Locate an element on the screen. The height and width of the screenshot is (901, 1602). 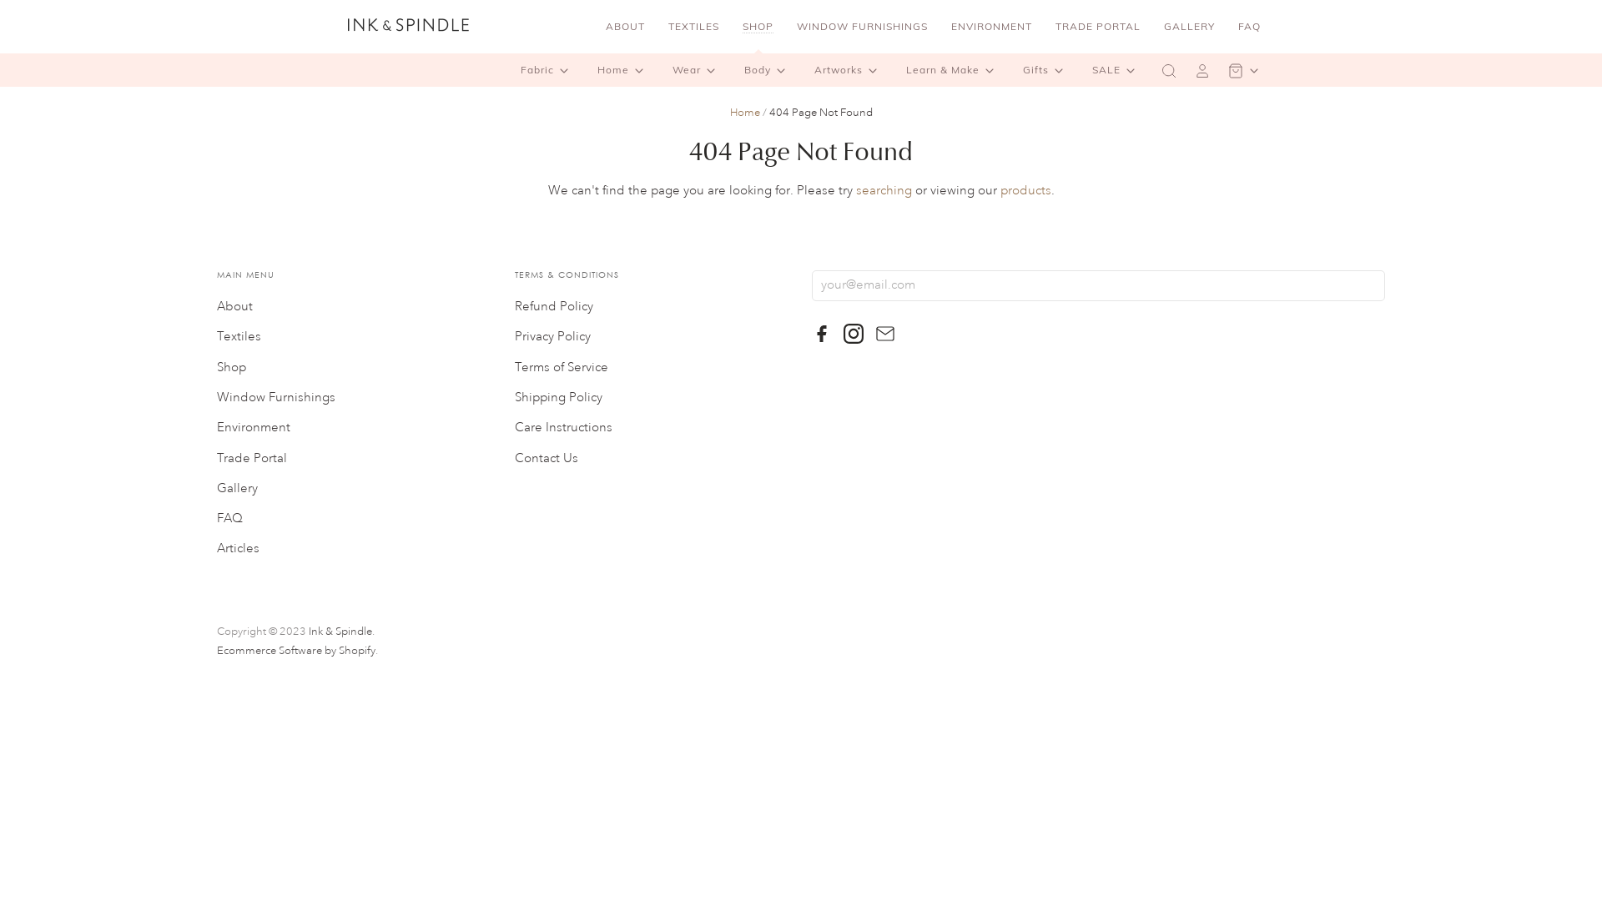
Learn & Make is located at coordinates (953, 70).